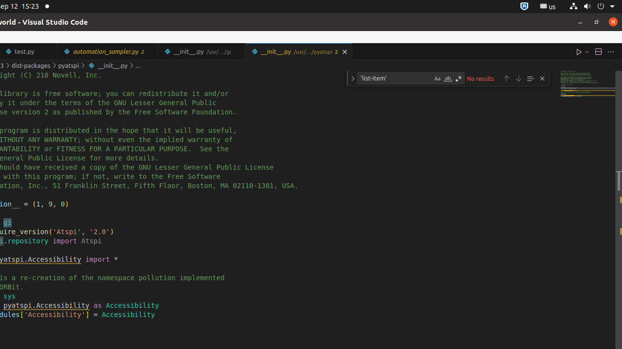  I want to click on __init__.py, so click(298, 51).